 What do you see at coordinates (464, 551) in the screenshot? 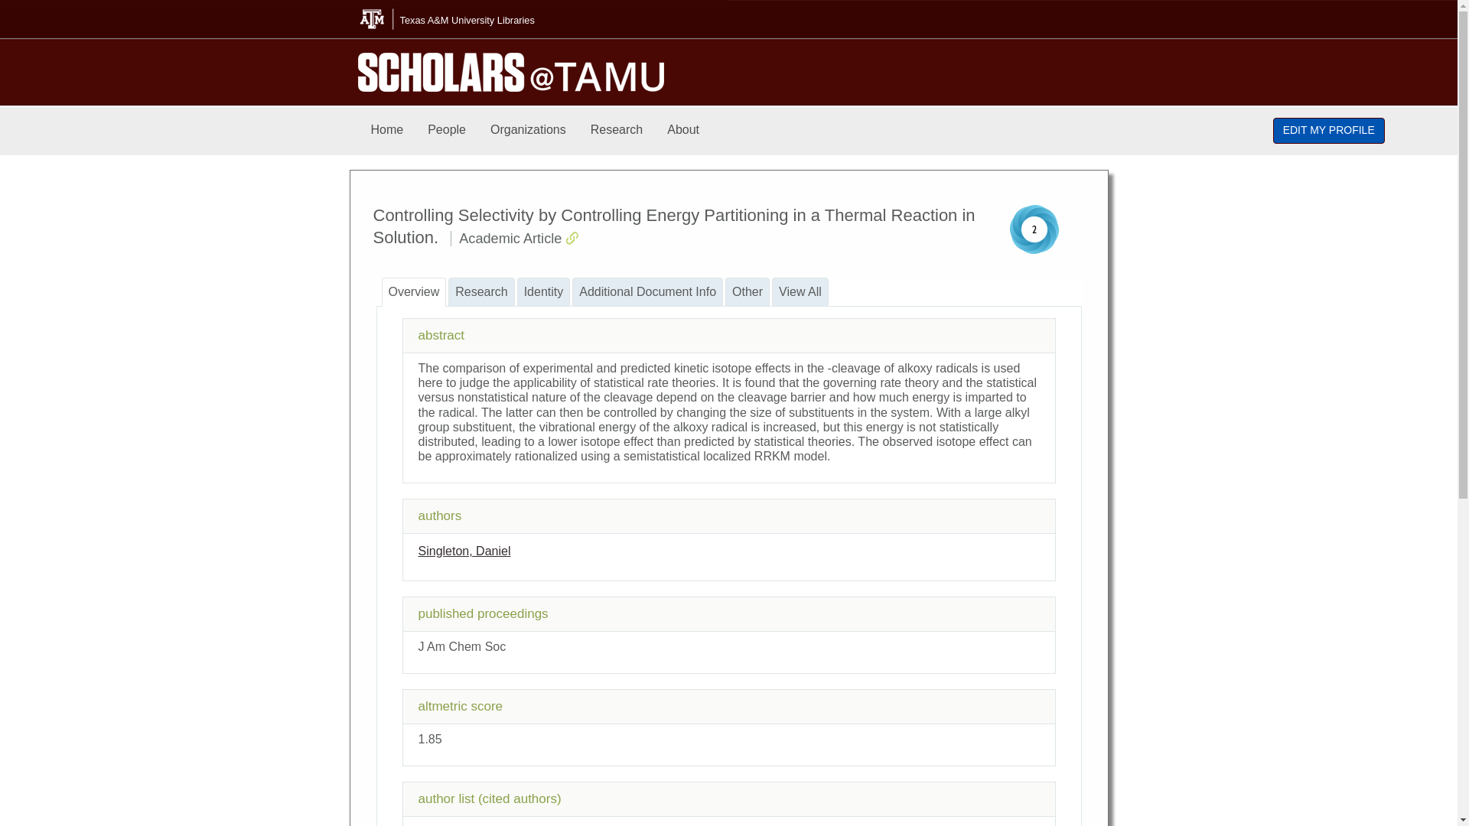
I see `Singleton, Daniel` at bounding box center [464, 551].